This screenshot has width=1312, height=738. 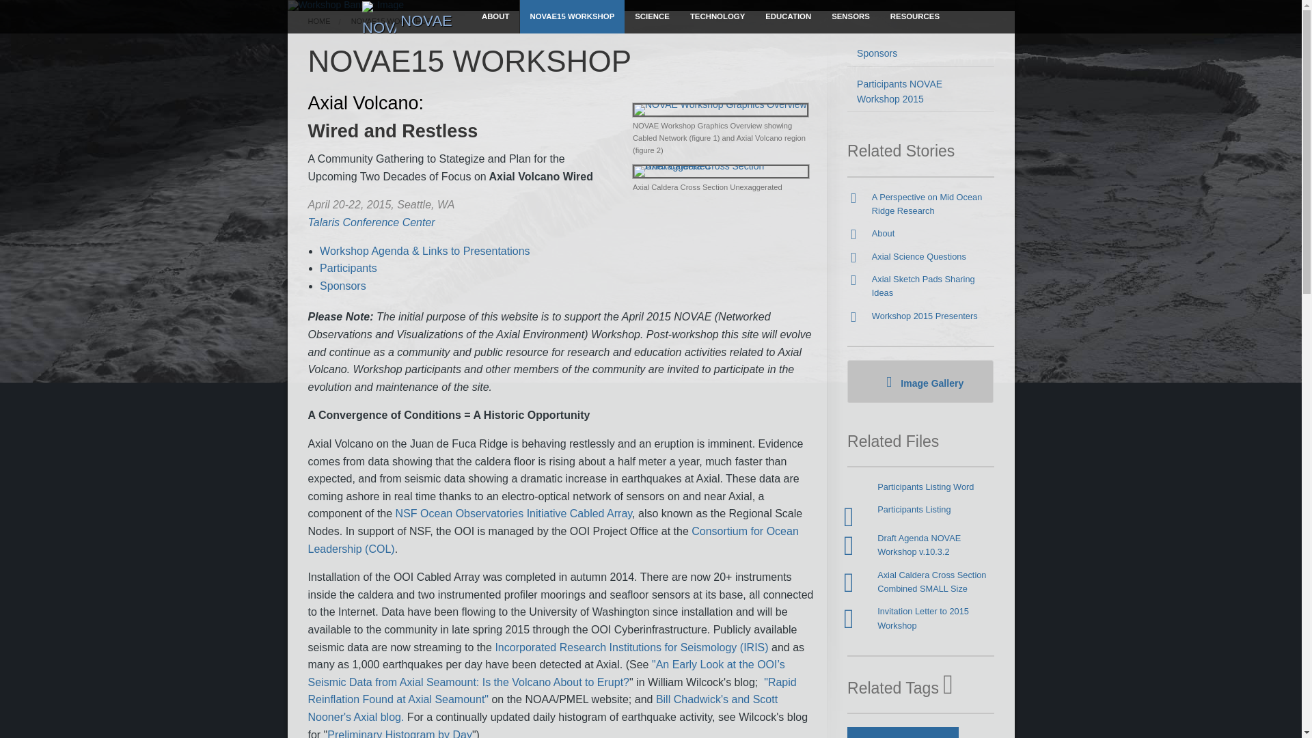 I want to click on TECHNOLOGY, so click(x=717, y=16).